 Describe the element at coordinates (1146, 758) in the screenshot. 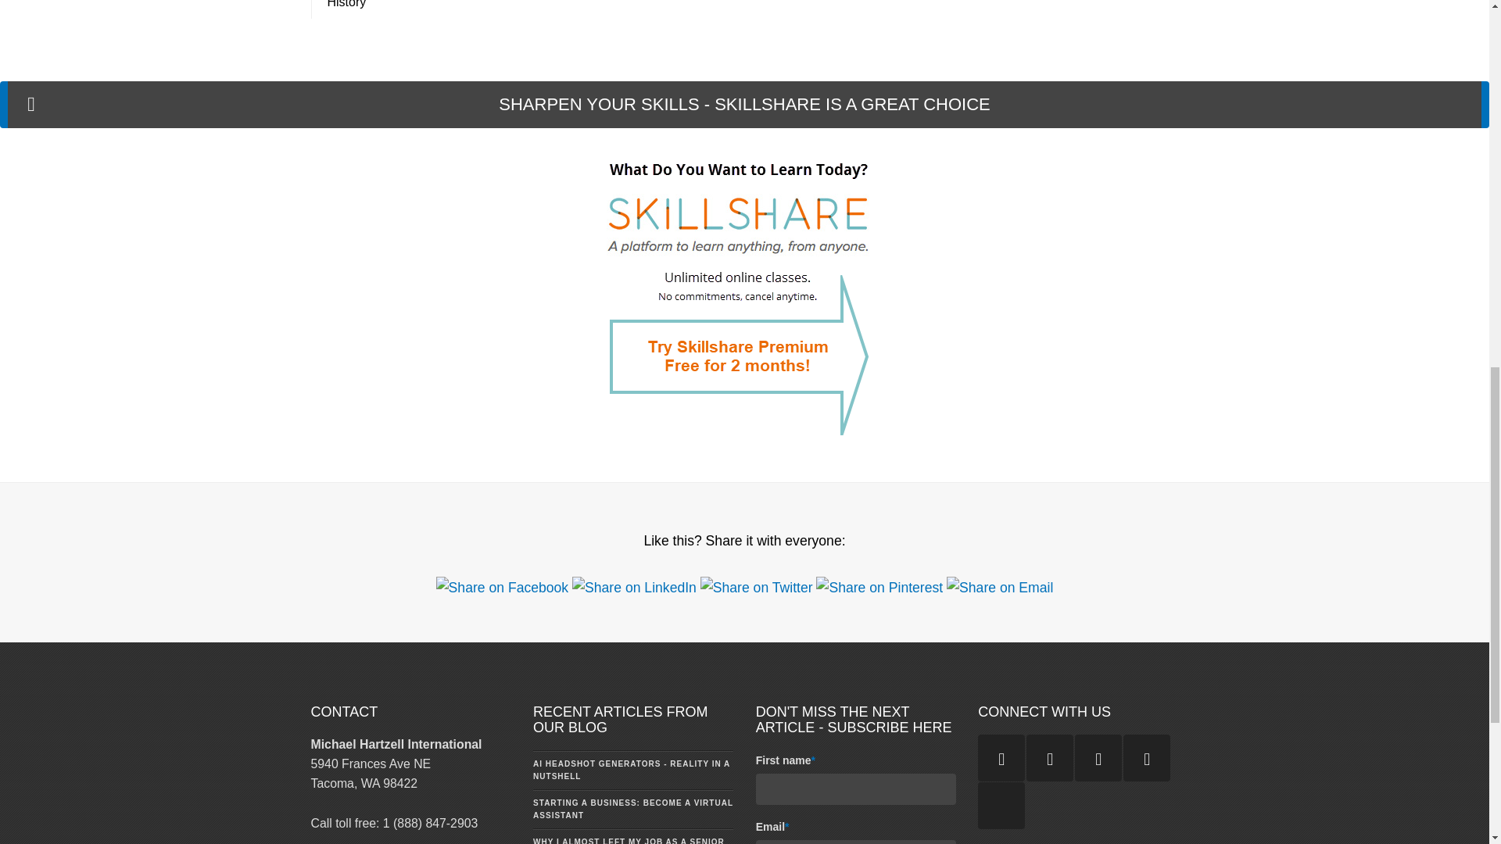

I see `Follow us on Facebook` at that location.